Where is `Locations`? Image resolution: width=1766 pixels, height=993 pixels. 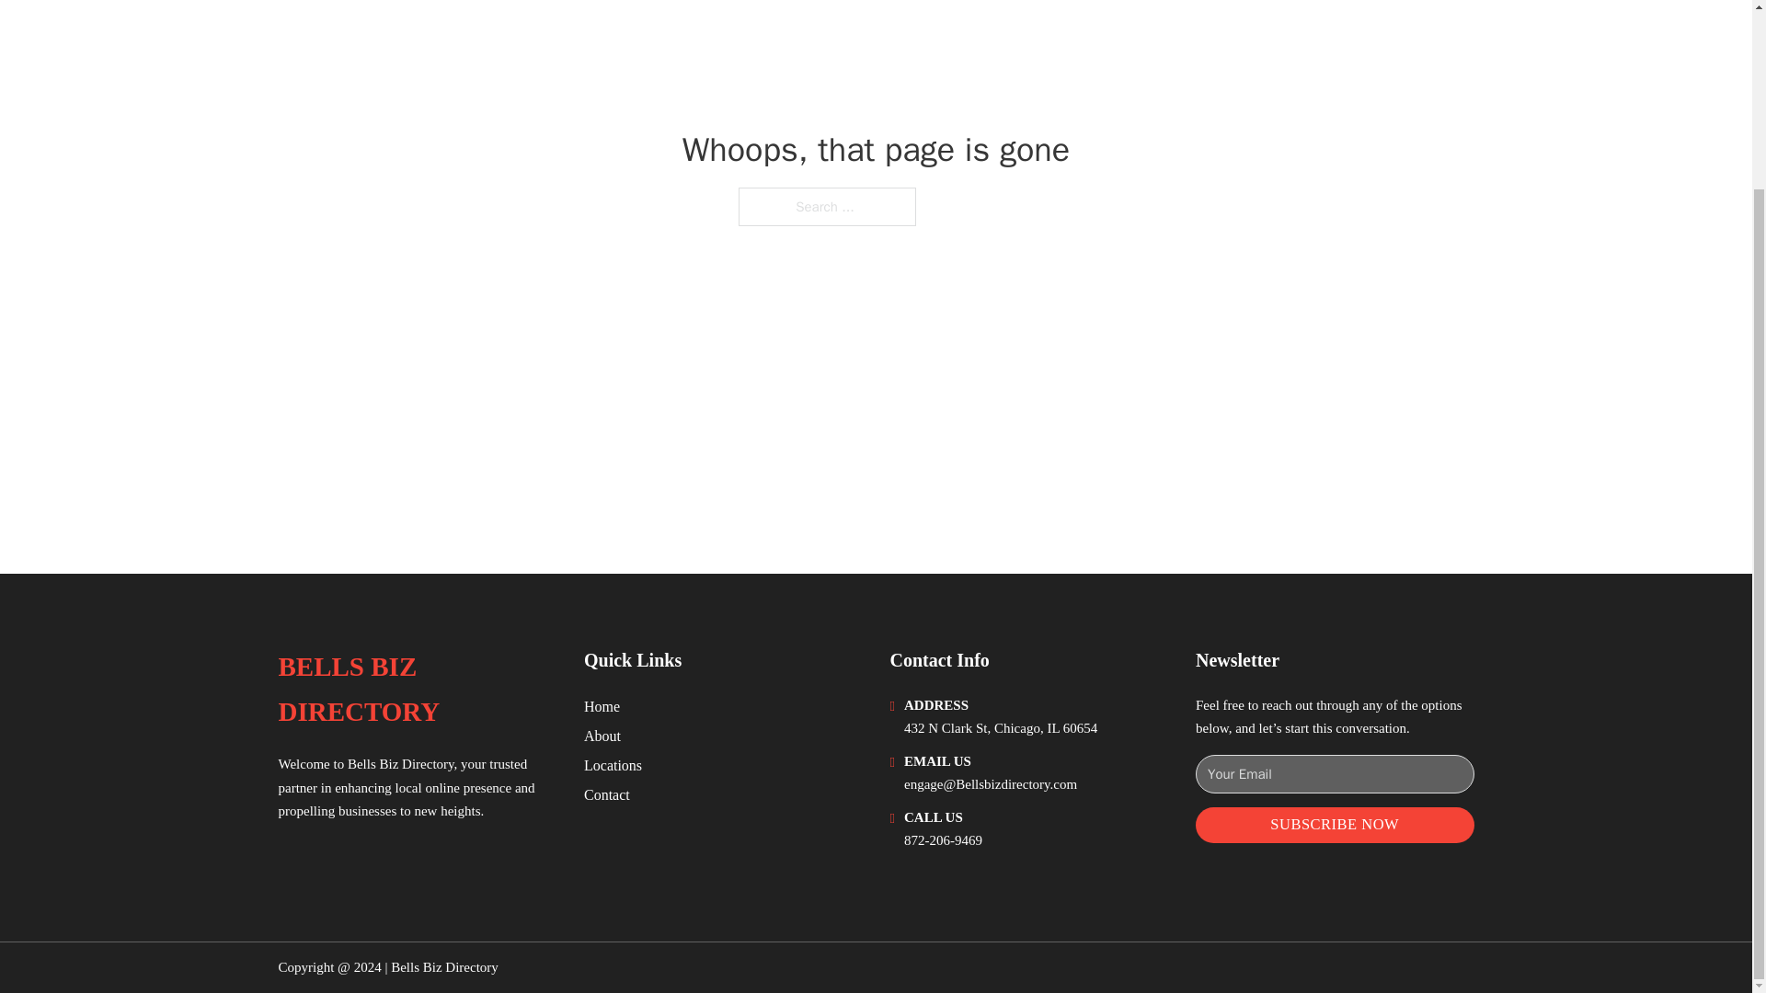
Locations is located at coordinates (613, 765).